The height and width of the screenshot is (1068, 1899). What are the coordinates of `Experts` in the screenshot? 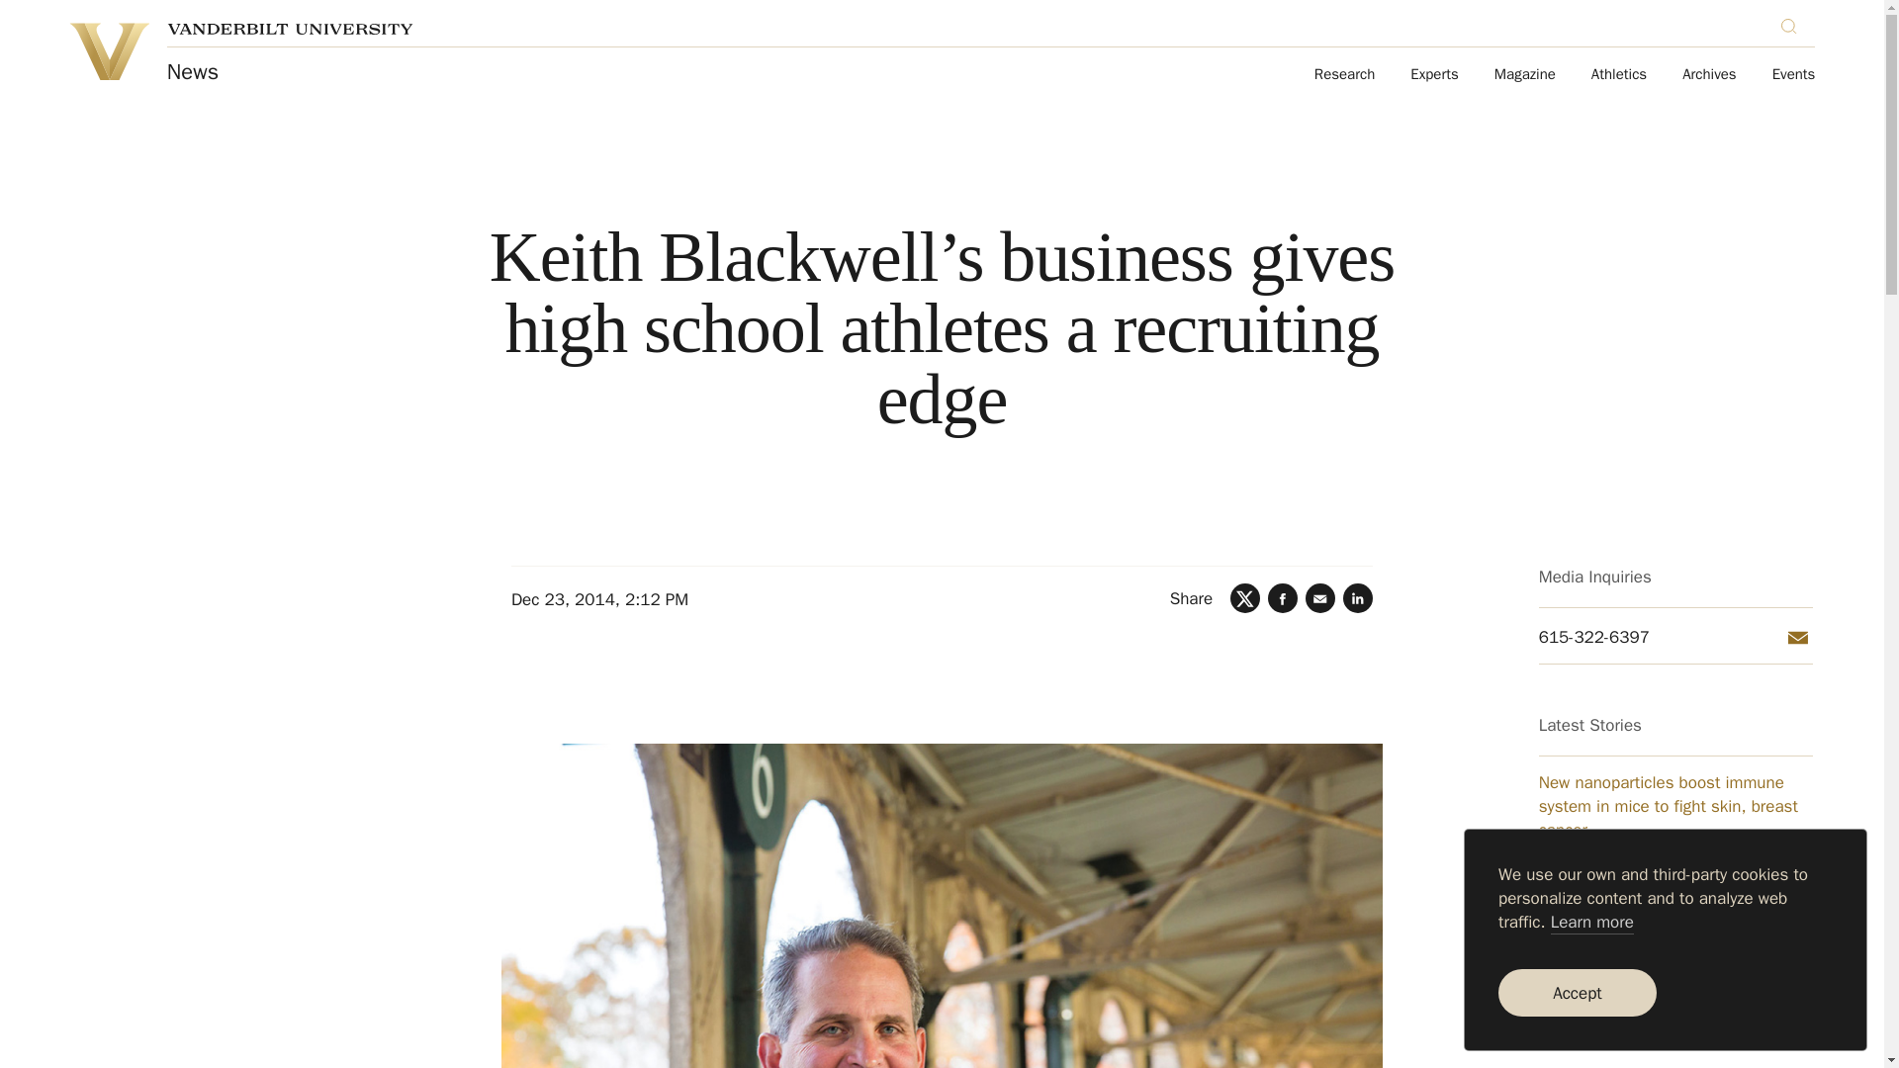 It's located at (1434, 75).